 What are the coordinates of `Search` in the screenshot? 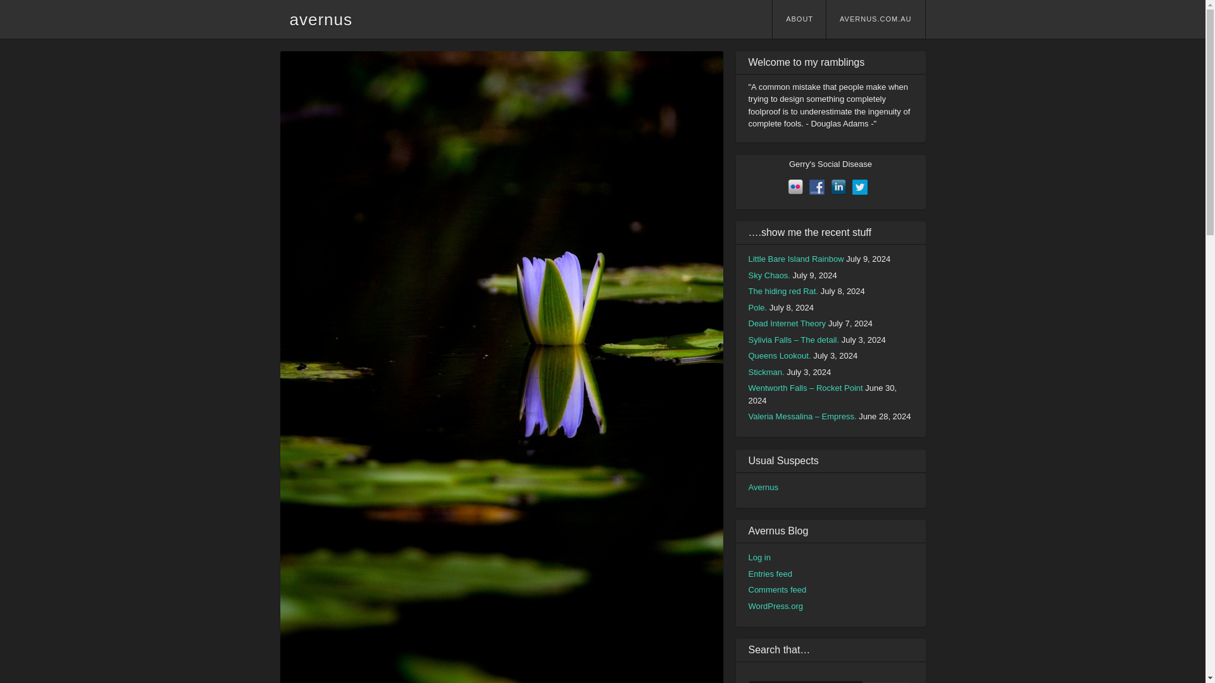 It's located at (886, 682).